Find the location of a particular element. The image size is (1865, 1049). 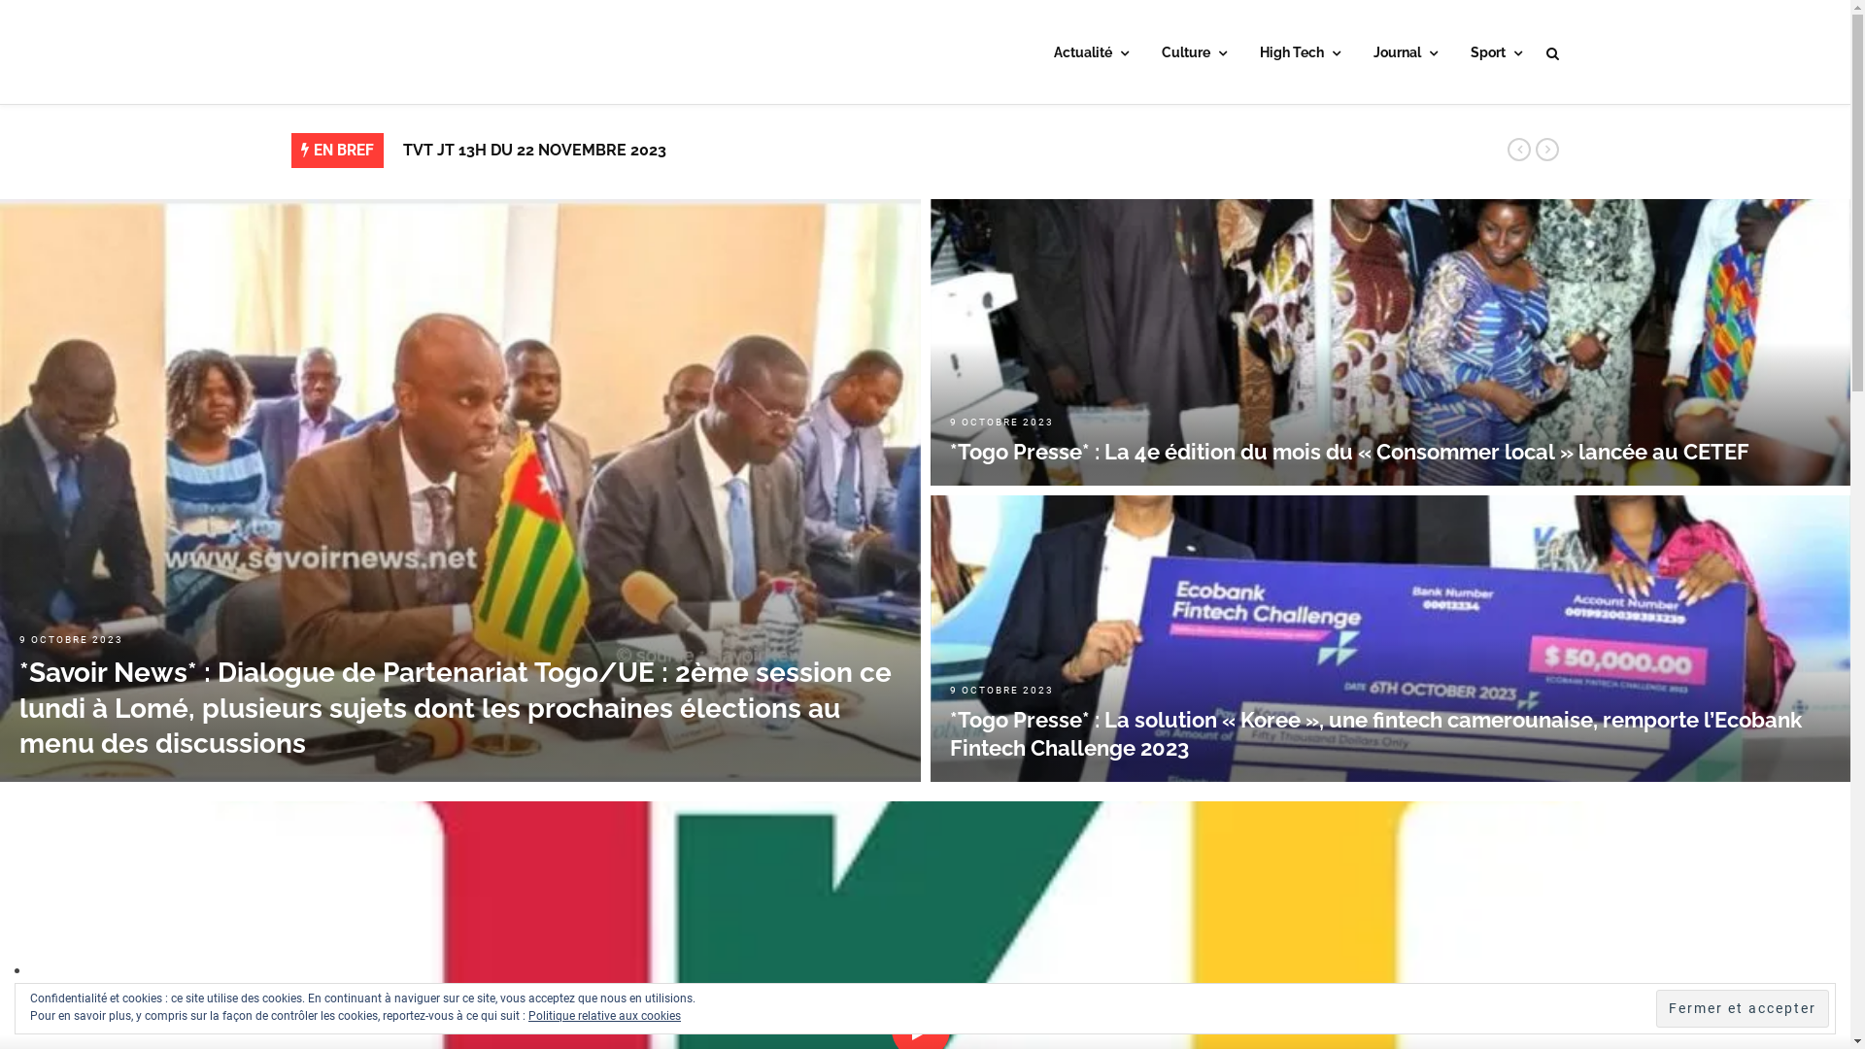

9 OCTOBRE 2023 is located at coordinates (72, 639).